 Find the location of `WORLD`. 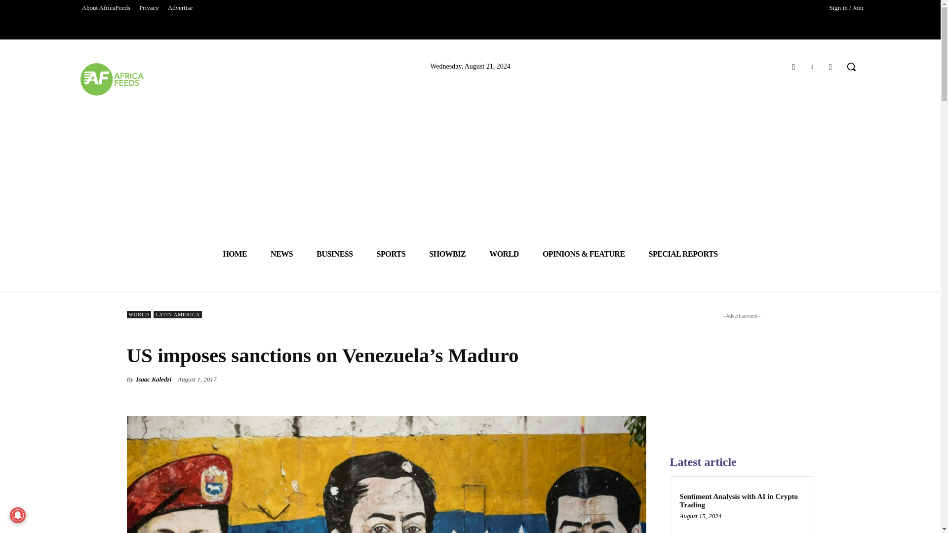

WORLD is located at coordinates (504, 254).